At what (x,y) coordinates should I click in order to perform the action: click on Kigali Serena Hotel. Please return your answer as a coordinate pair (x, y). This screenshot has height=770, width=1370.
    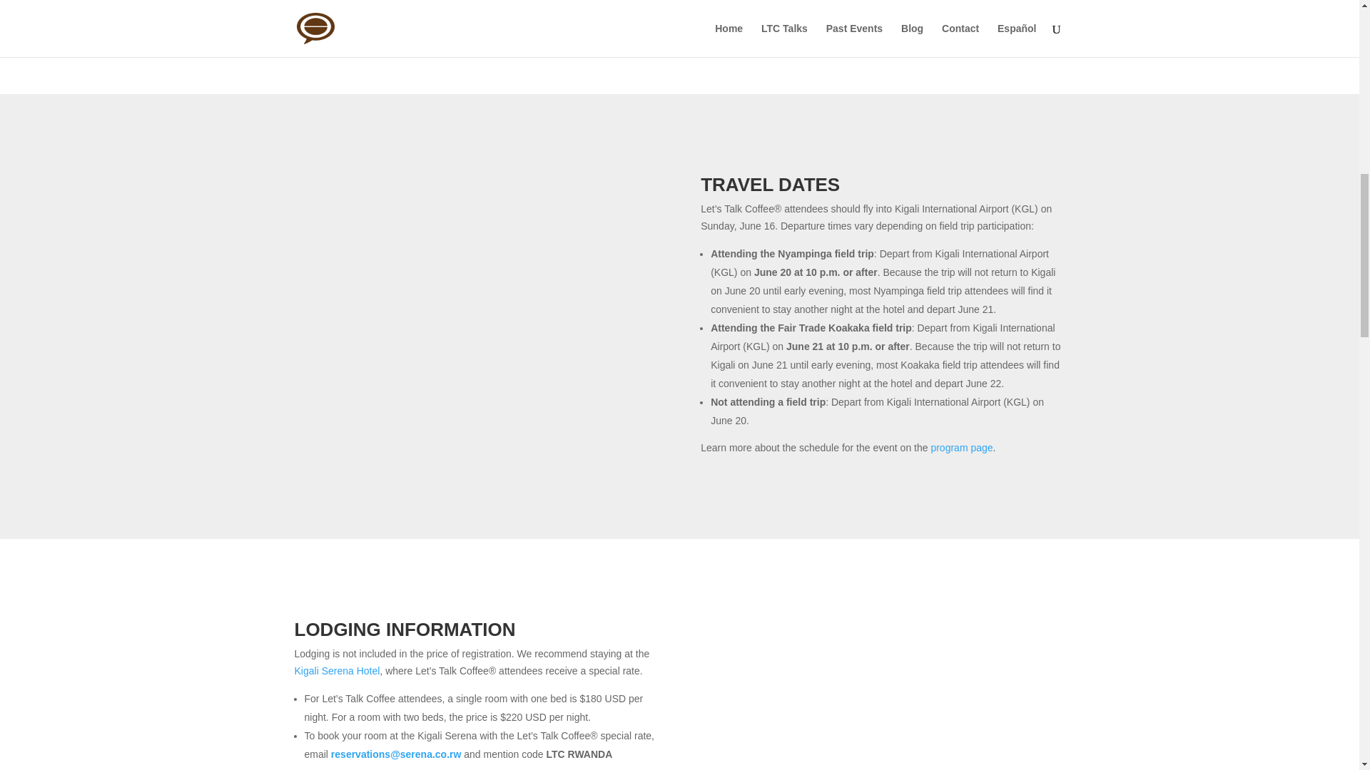
    Looking at the image, I should click on (337, 671).